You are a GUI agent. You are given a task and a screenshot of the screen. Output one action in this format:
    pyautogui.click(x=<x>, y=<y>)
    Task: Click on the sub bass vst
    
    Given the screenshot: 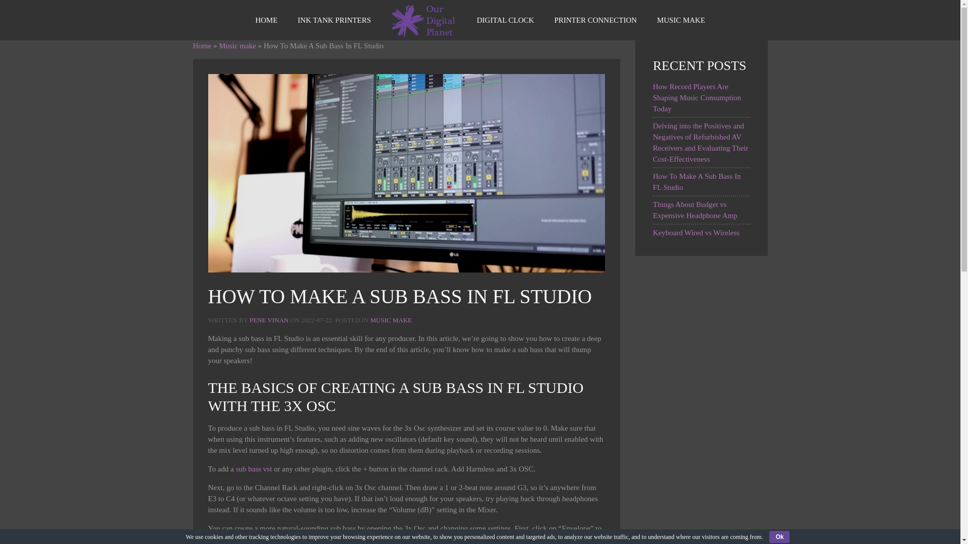 What is the action you would take?
    pyautogui.click(x=254, y=468)
    